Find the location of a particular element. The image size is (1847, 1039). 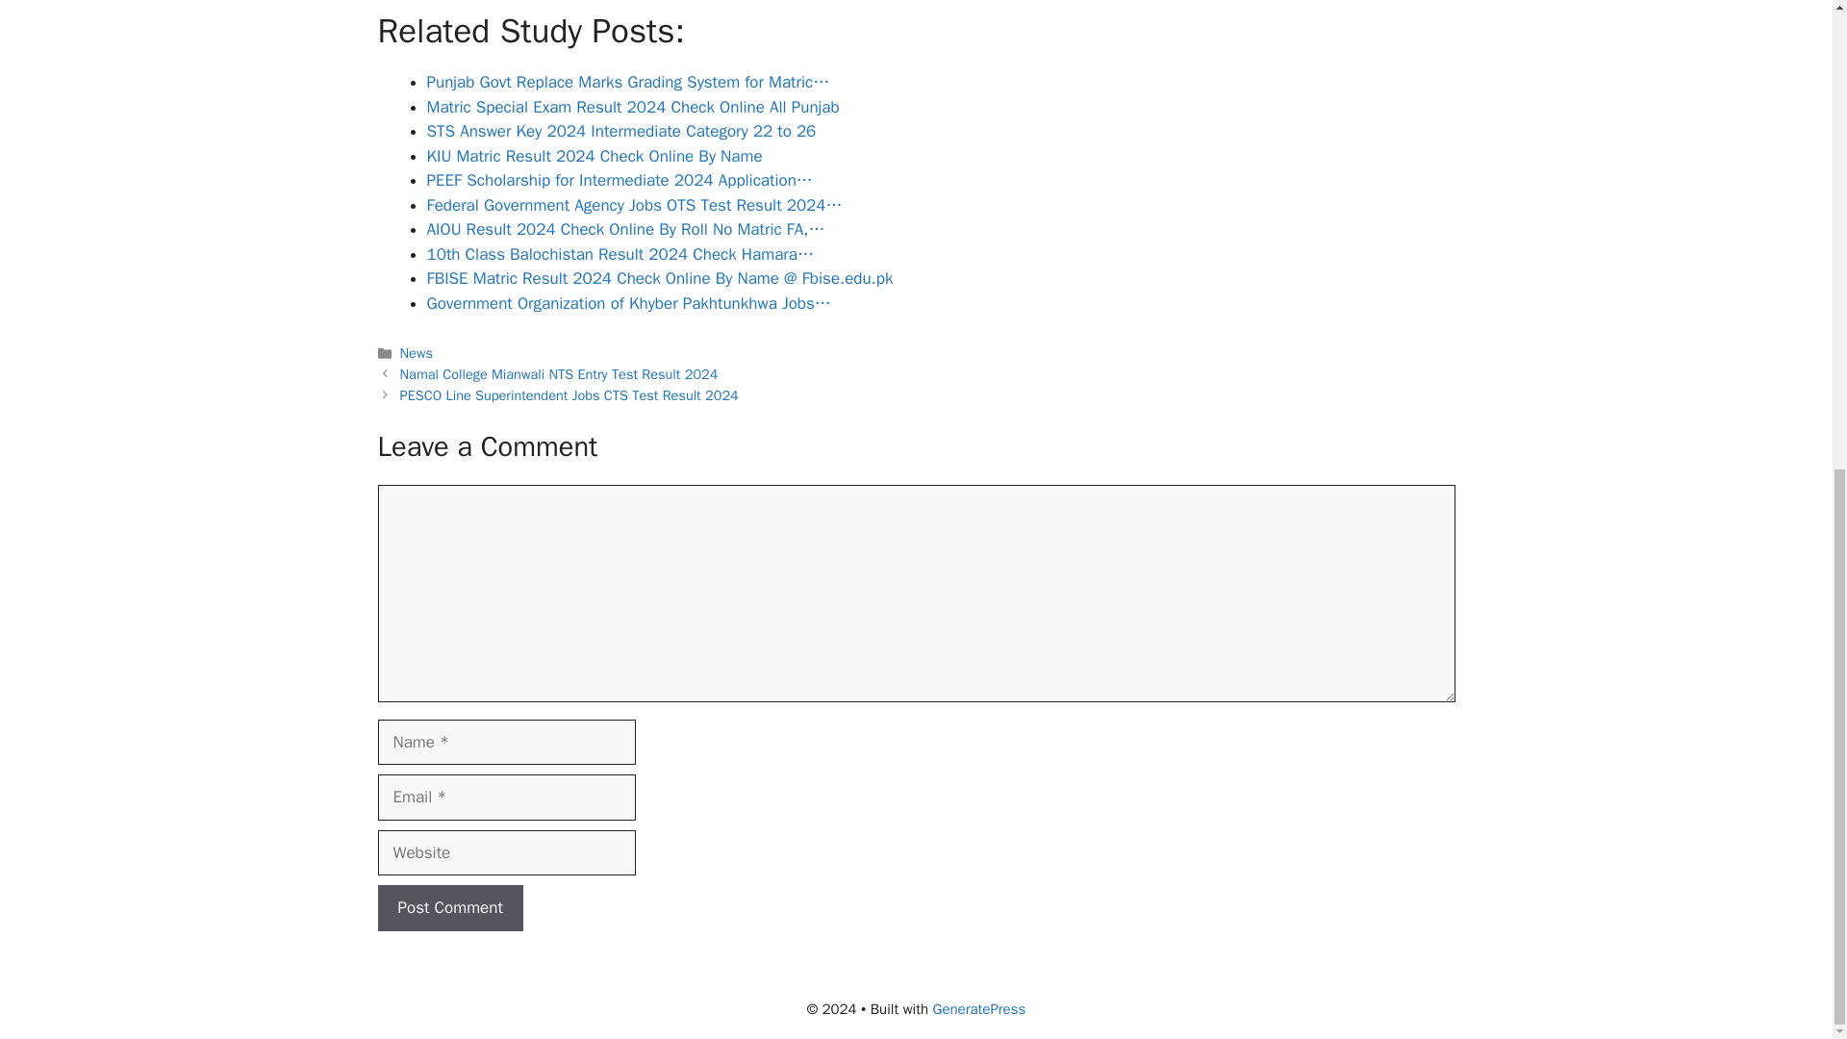

Namal College Mianwali NTS Entry Test Result 2024 is located at coordinates (559, 374).